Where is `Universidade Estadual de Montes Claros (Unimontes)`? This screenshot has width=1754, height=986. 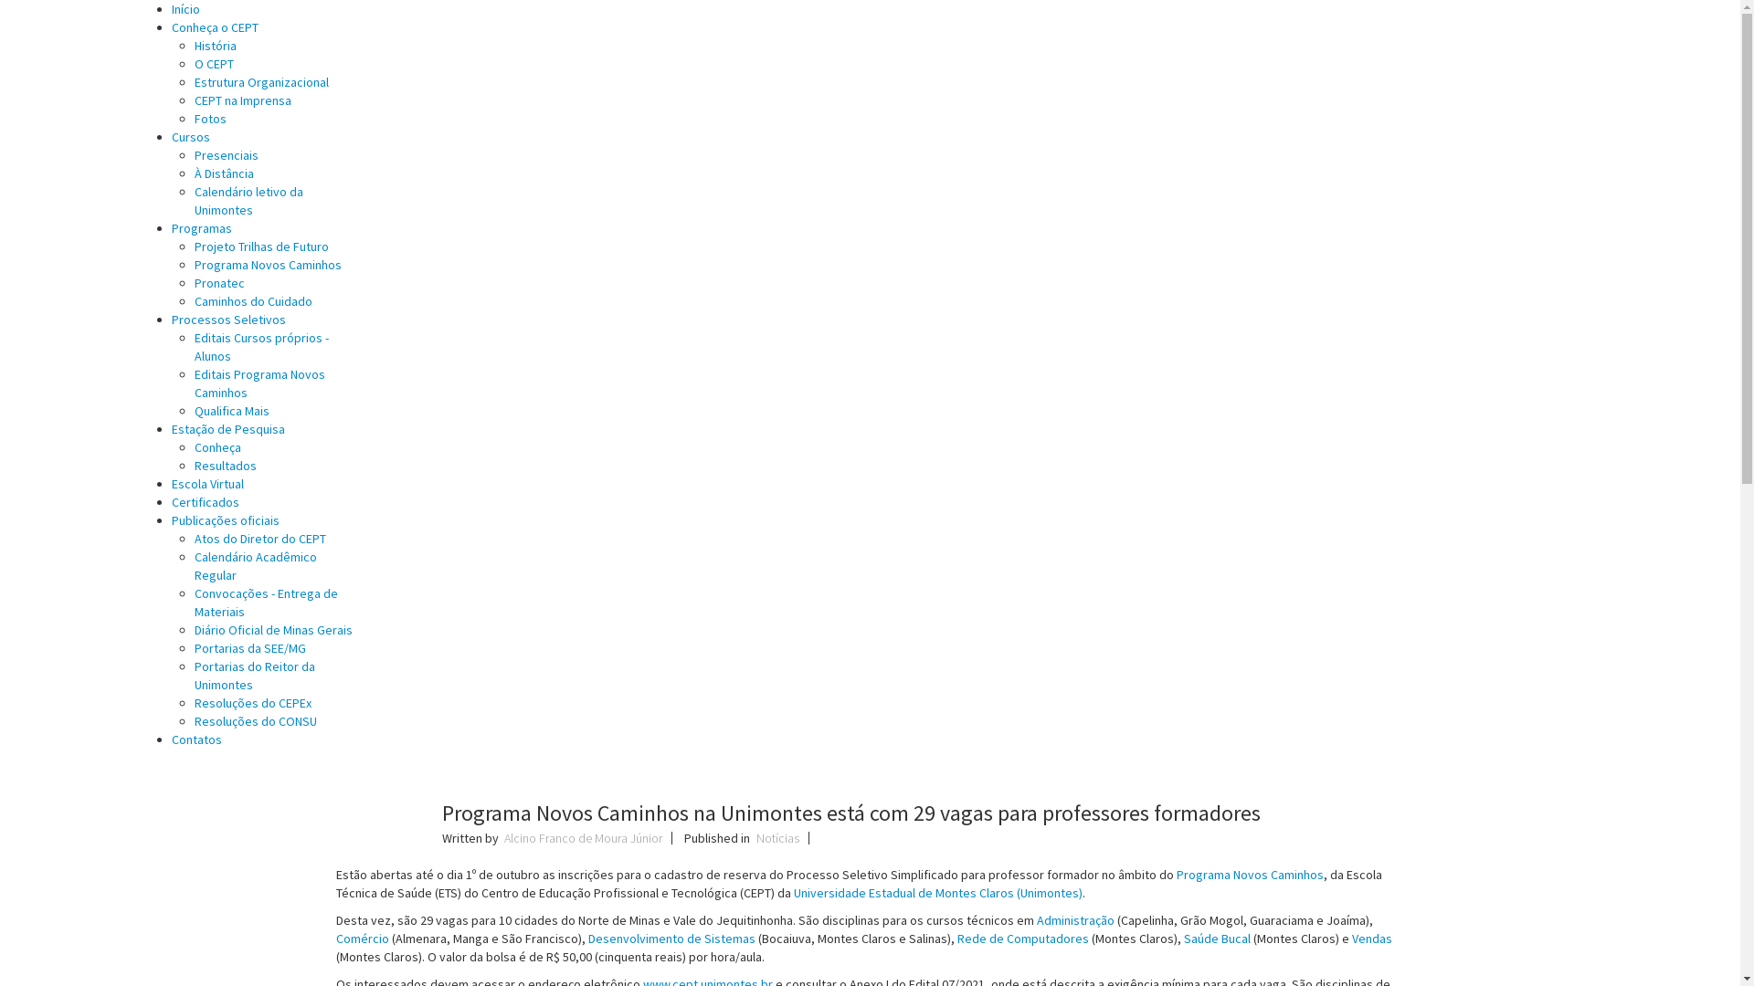
Universidade Estadual de Montes Claros (Unimontes) is located at coordinates (937, 893).